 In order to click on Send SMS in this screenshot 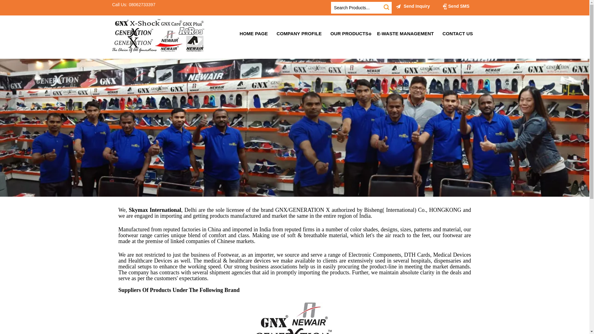, I will do `click(456, 6)`.